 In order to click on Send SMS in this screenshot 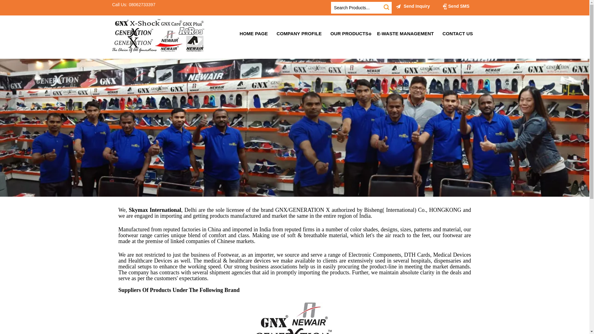, I will do `click(456, 6)`.